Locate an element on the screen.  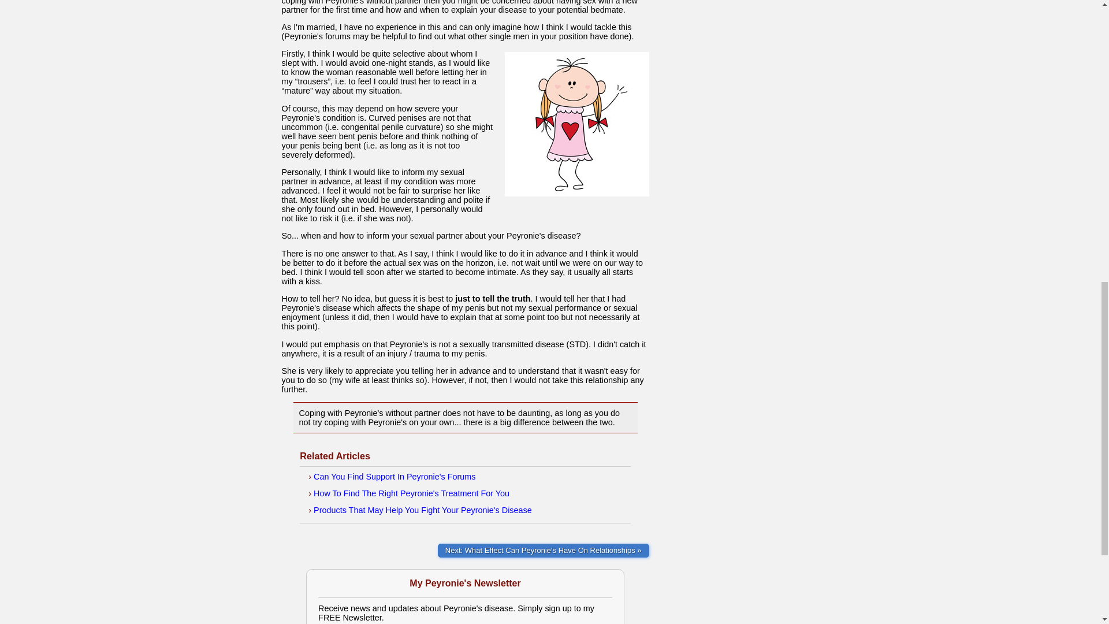
Get through Peyronie's together is located at coordinates (543, 550).